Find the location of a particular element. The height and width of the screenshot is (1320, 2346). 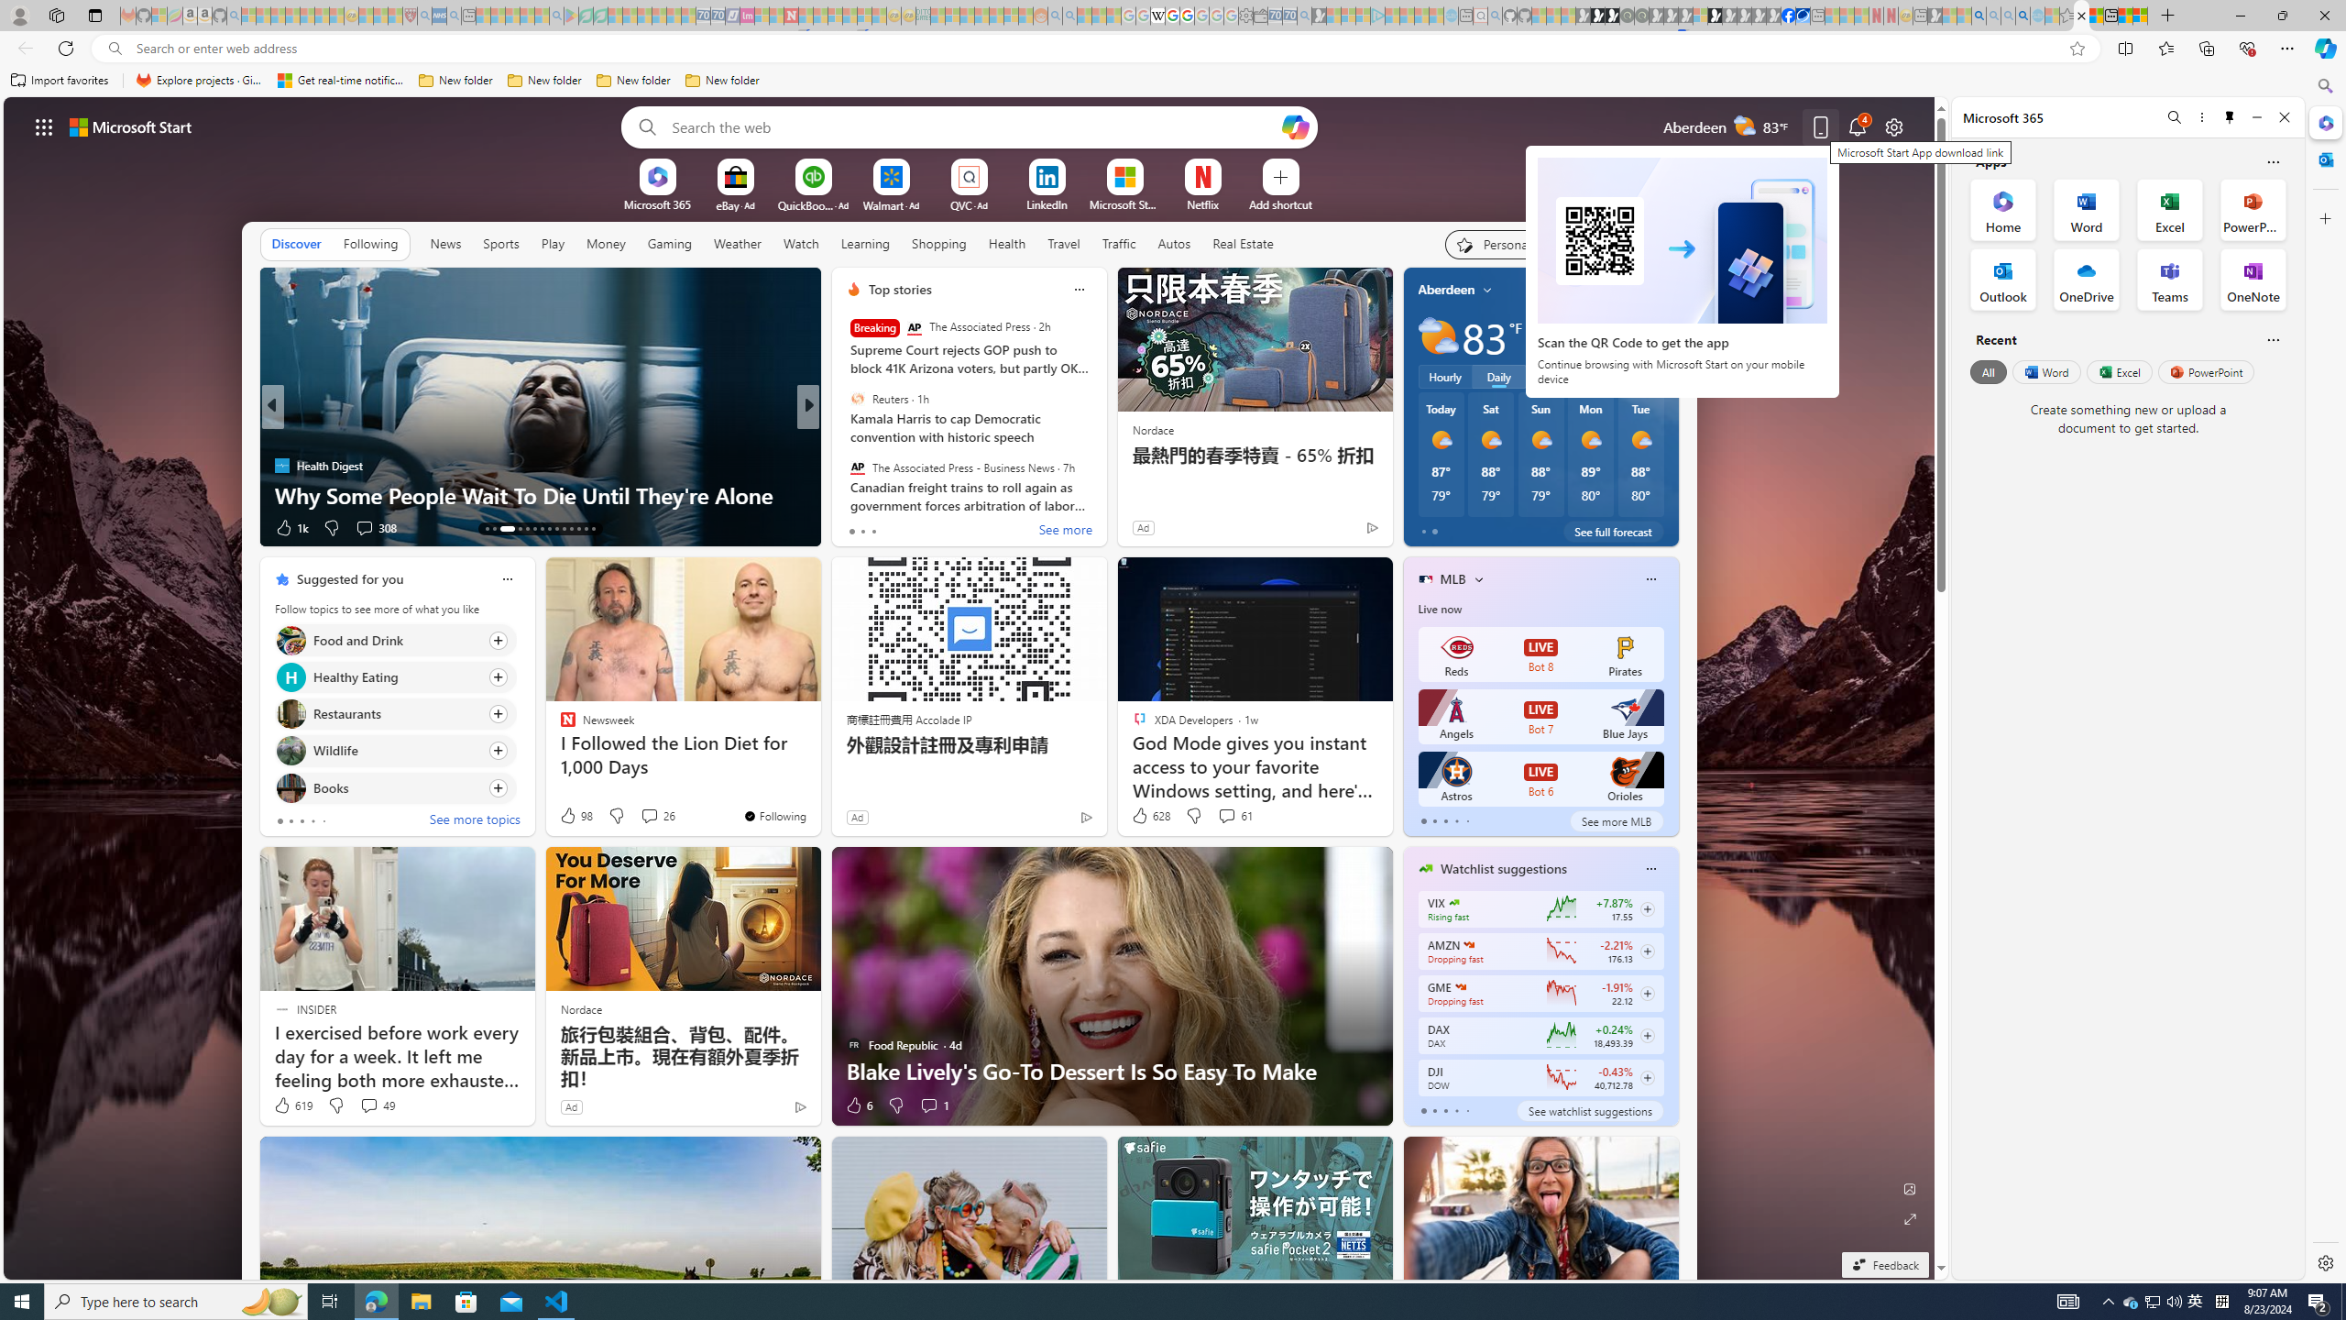

Class: weather-arrow-glyph is located at coordinates (1660, 337).